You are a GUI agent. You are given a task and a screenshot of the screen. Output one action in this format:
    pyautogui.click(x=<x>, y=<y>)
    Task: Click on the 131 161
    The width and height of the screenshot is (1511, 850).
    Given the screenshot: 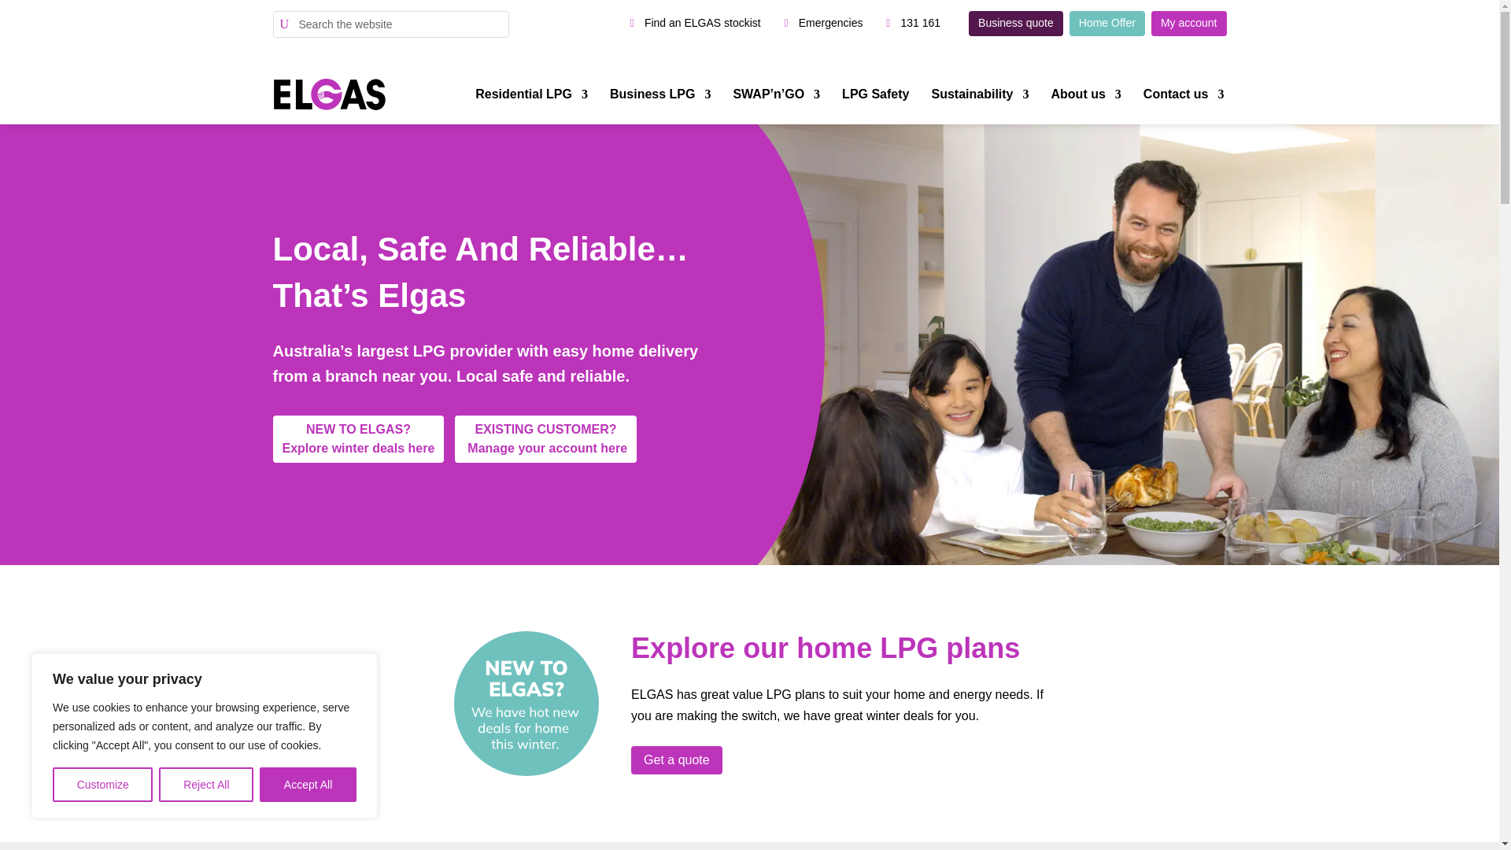 What is the action you would take?
    pyautogui.click(x=921, y=24)
    